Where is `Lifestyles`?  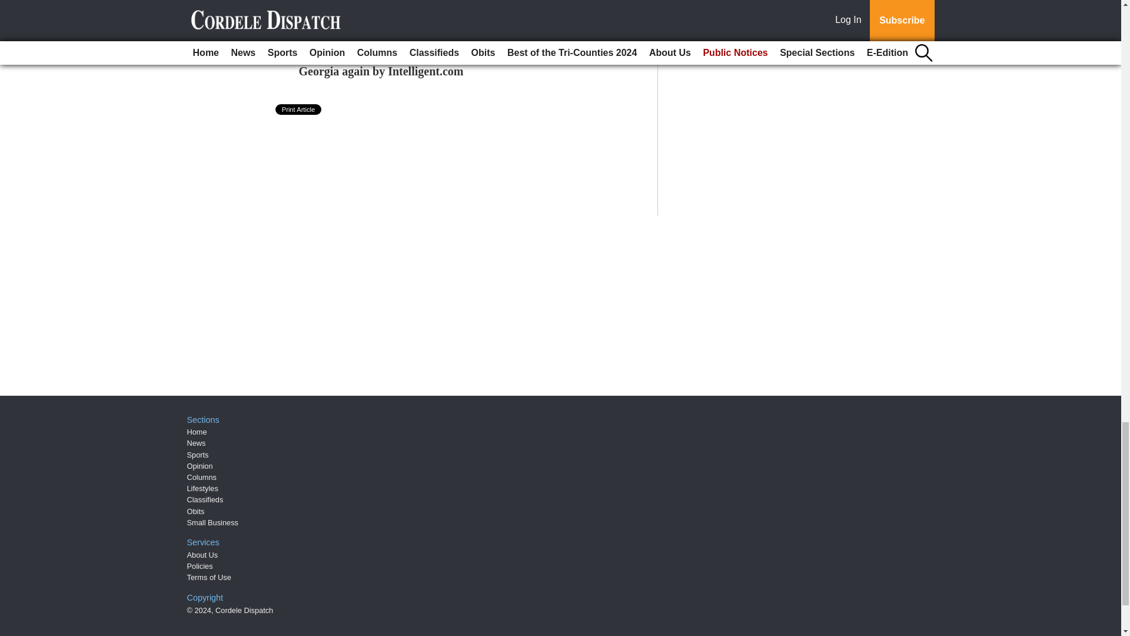 Lifestyles is located at coordinates (202, 488).